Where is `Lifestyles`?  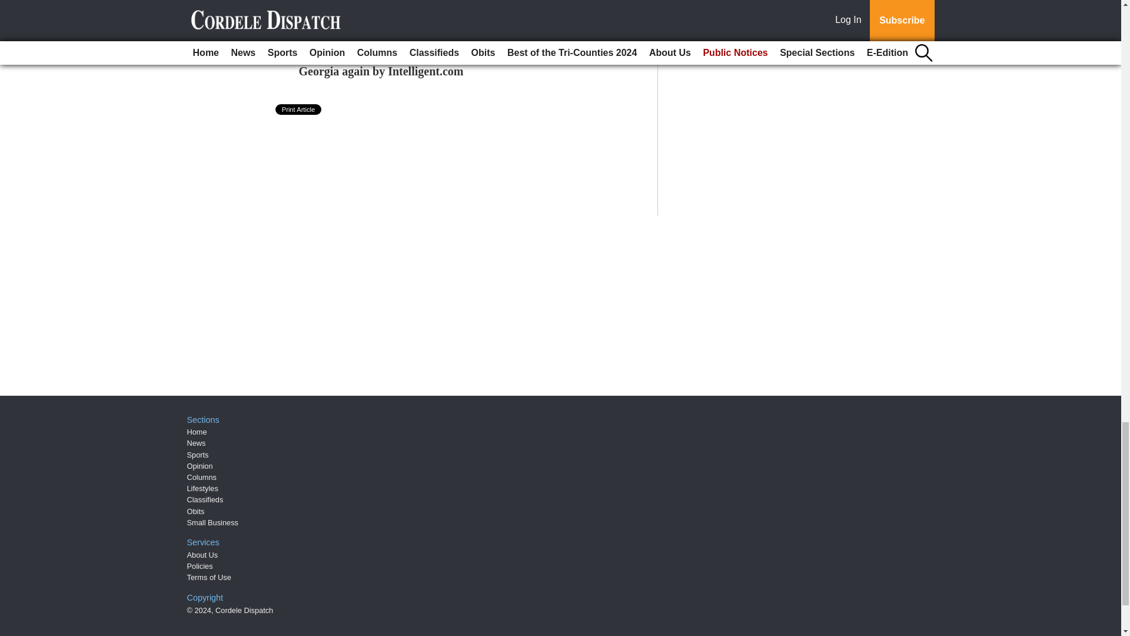 Lifestyles is located at coordinates (202, 488).